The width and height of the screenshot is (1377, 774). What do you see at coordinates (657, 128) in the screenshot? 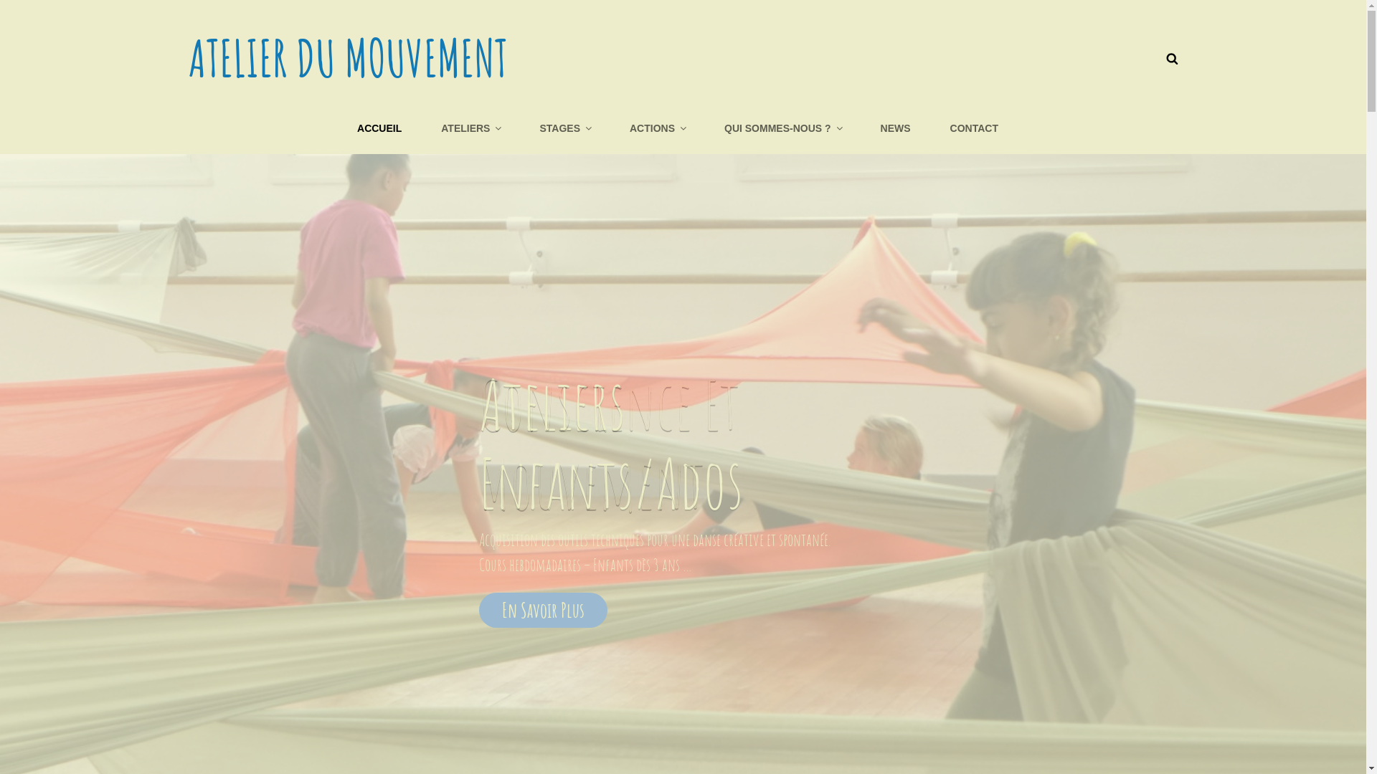
I see `ACTIONS` at bounding box center [657, 128].